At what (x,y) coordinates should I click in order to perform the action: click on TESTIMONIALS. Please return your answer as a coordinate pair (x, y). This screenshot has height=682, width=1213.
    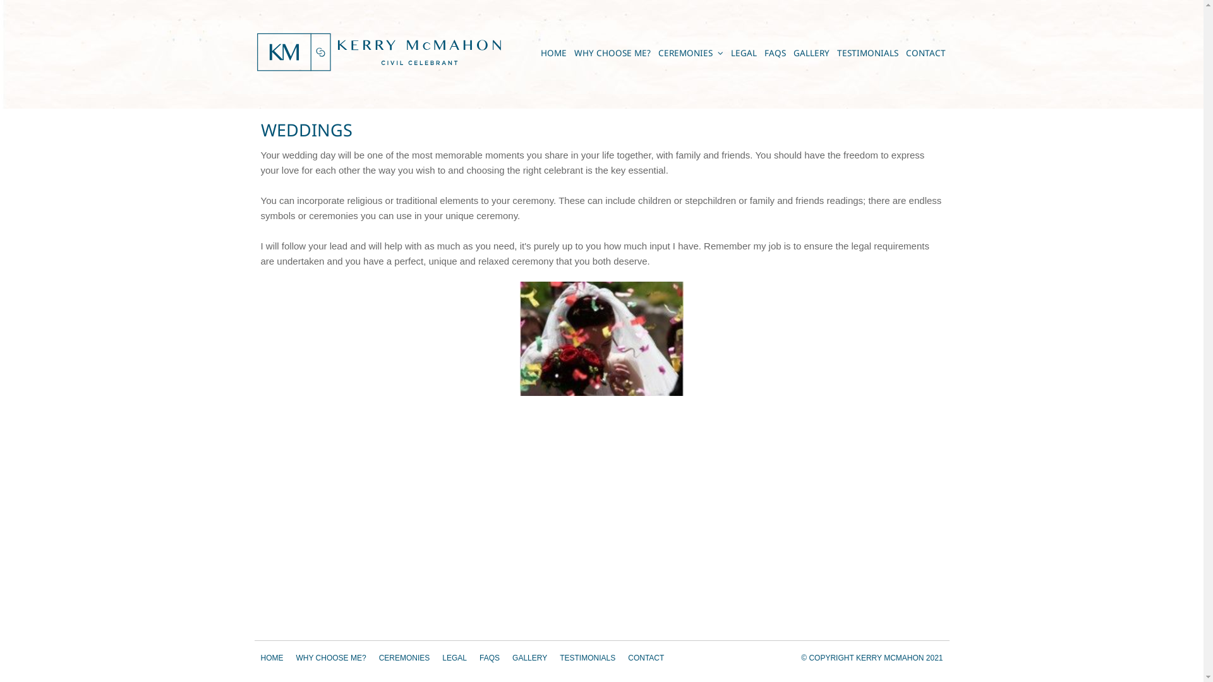
    Looking at the image, I should click on (588, 658).